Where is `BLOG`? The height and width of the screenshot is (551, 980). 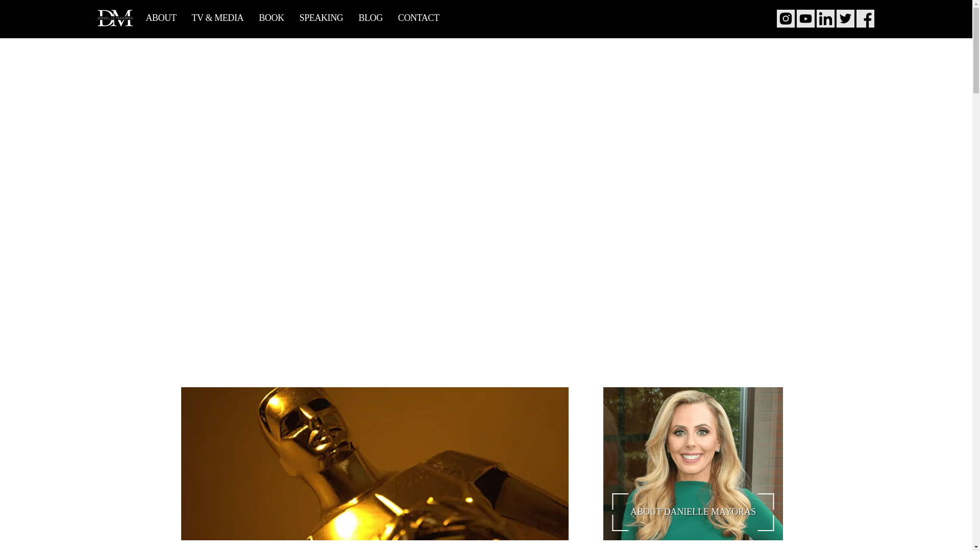 BLOG is located at coordinates (370, 18).